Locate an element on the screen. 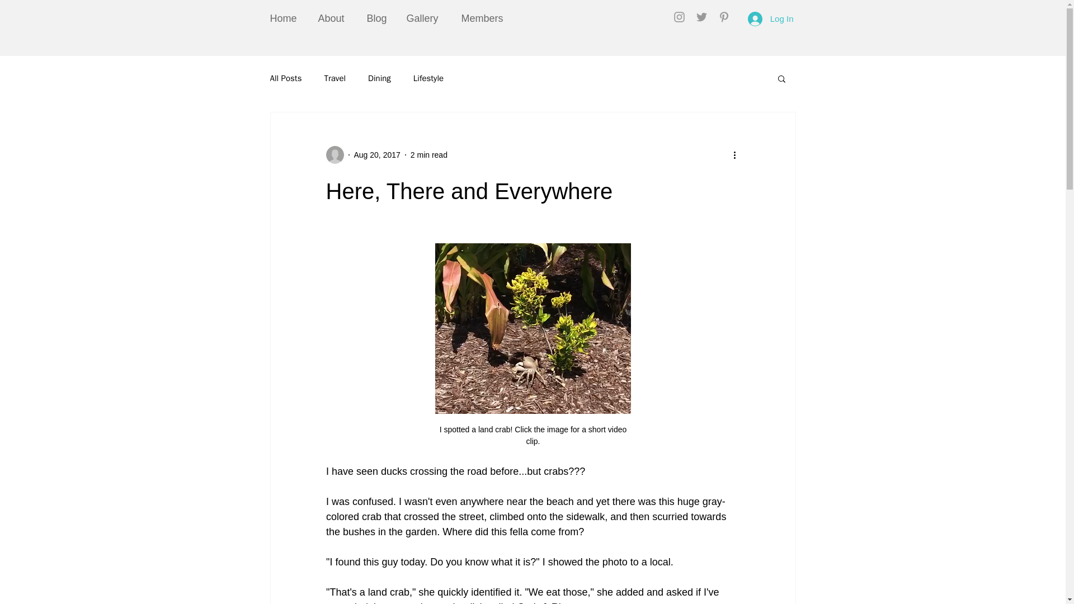 Image resolution: width=1074 pixels, height=604 pixels. Home is located at coordinates (286, 18).